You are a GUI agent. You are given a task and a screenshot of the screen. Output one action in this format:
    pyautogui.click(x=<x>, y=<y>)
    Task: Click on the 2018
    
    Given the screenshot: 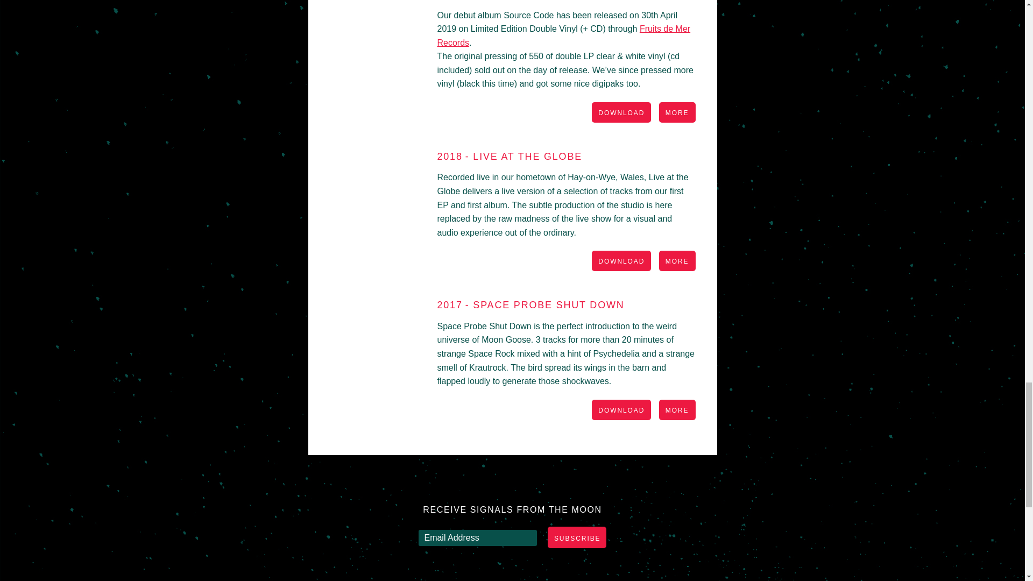 What is the action you would take?
    pyautogui.click(x=449, y=156)
    